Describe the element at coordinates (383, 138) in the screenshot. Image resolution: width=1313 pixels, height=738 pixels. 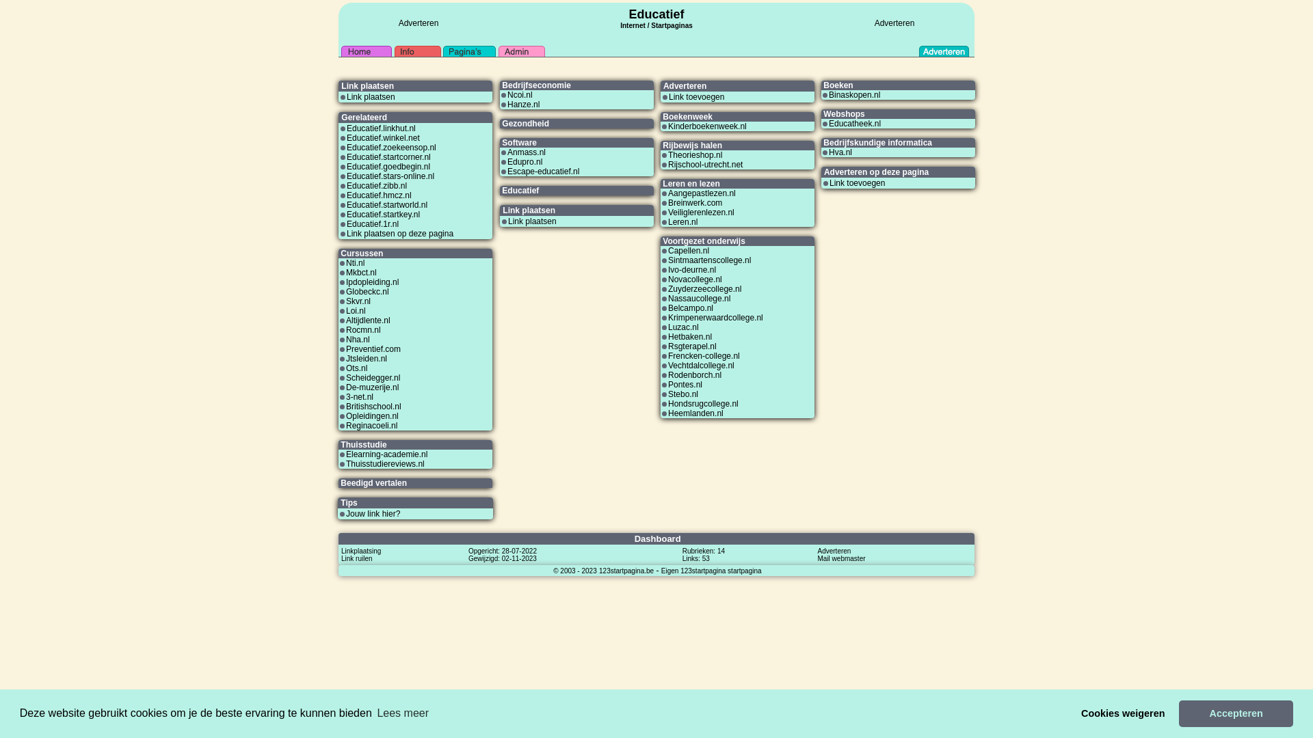
I see `Educatief.winkel.net` at that location.